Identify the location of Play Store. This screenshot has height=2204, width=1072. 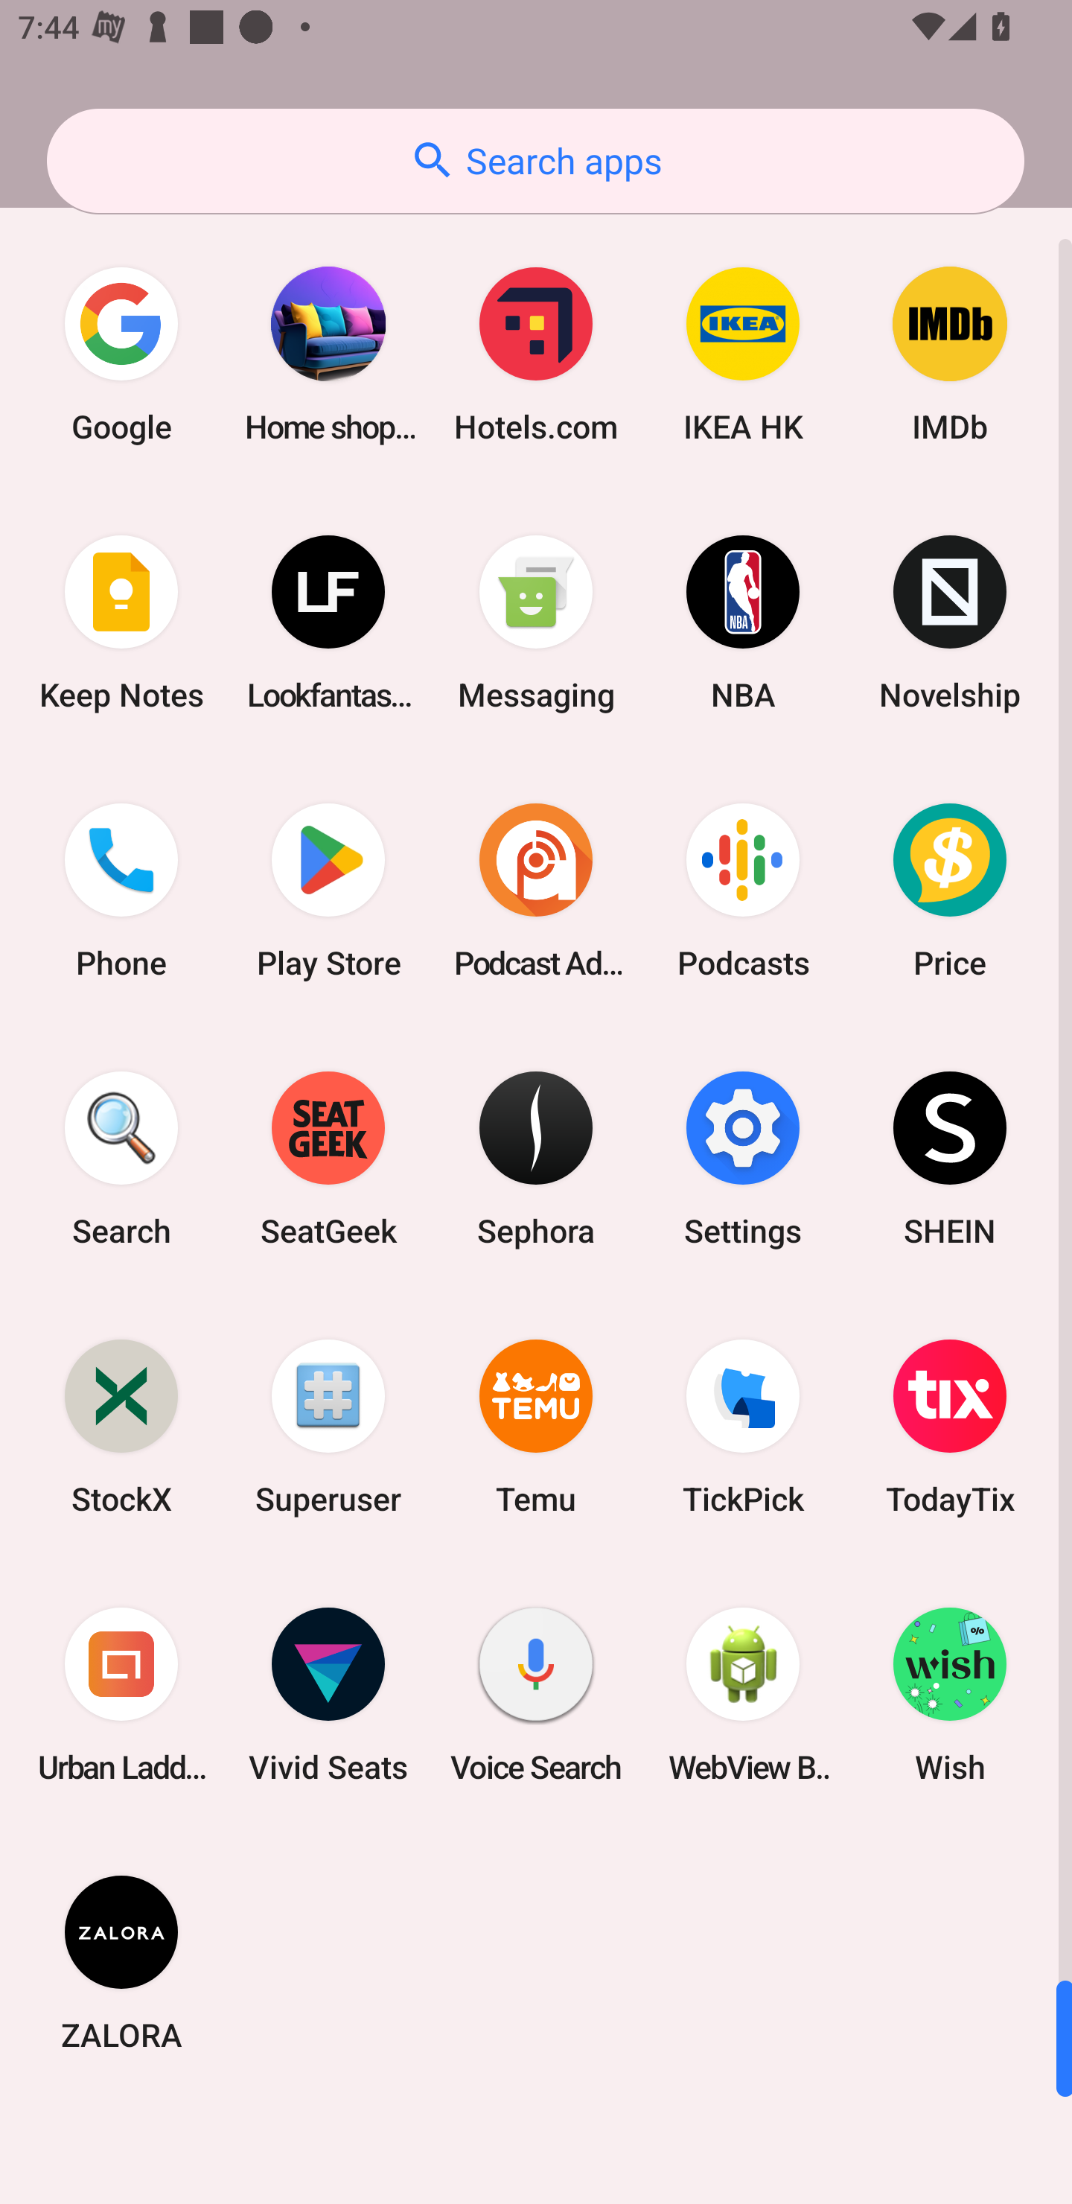
(328, 891).